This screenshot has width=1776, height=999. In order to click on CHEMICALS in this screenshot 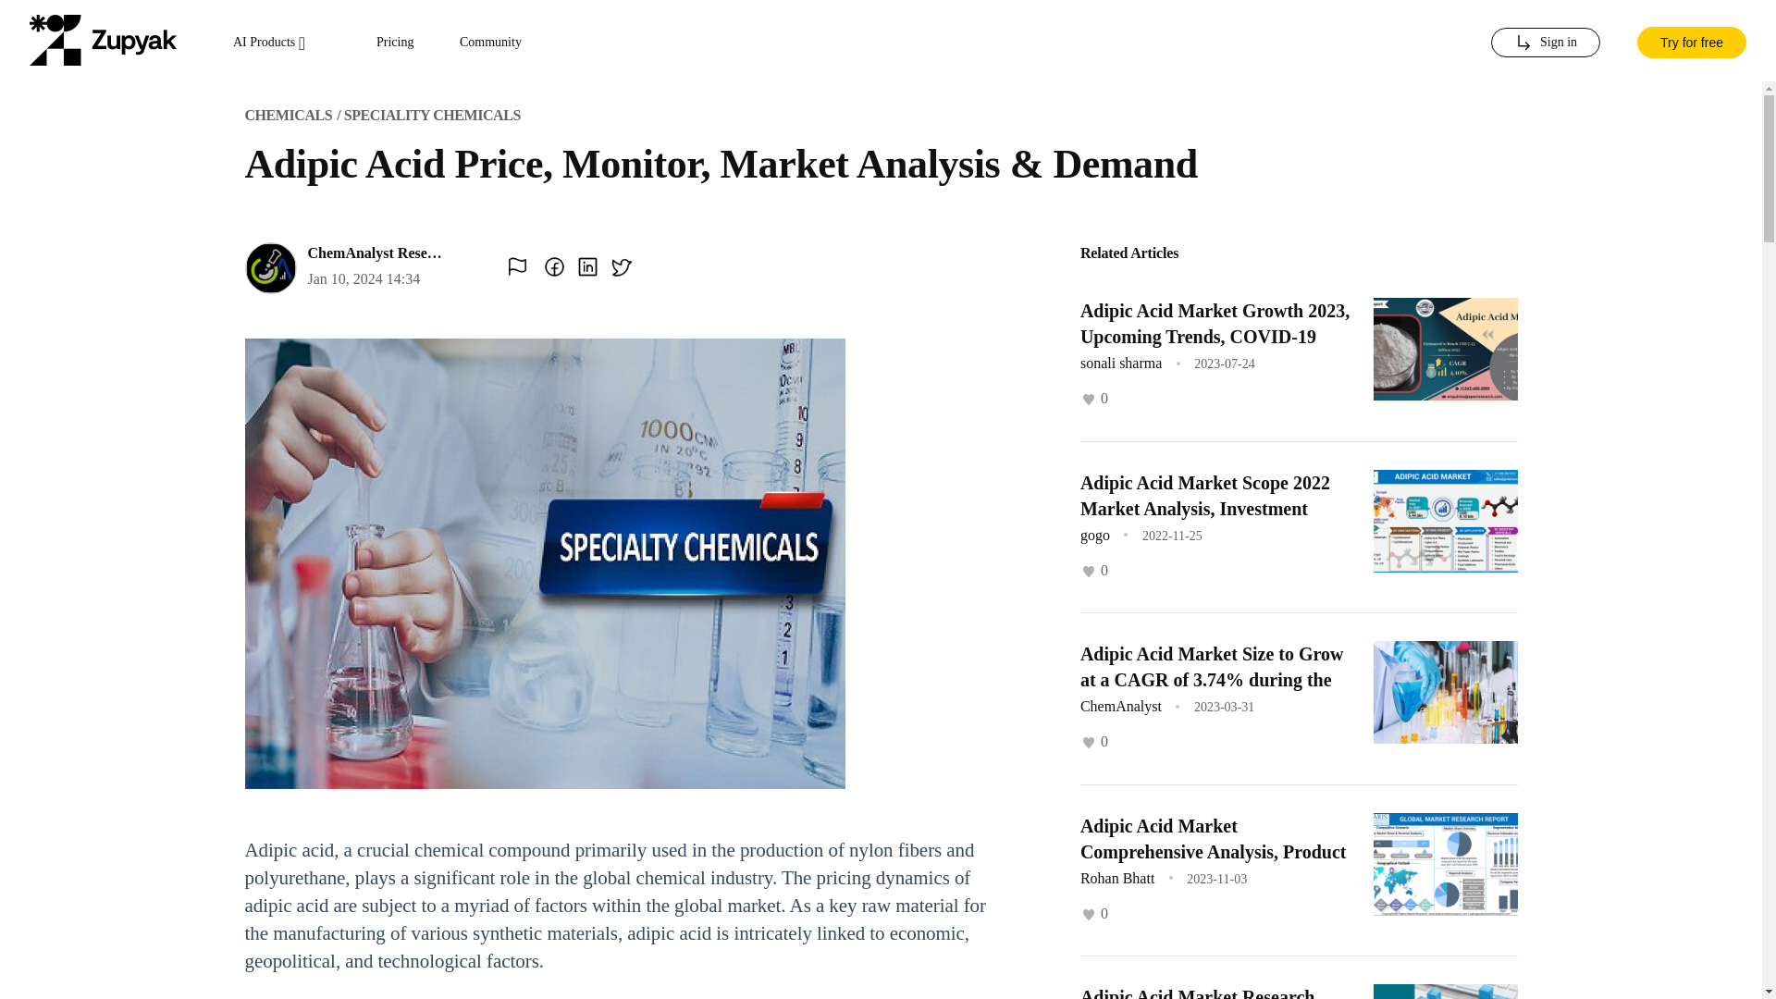, I will do `click(289, 115)`.